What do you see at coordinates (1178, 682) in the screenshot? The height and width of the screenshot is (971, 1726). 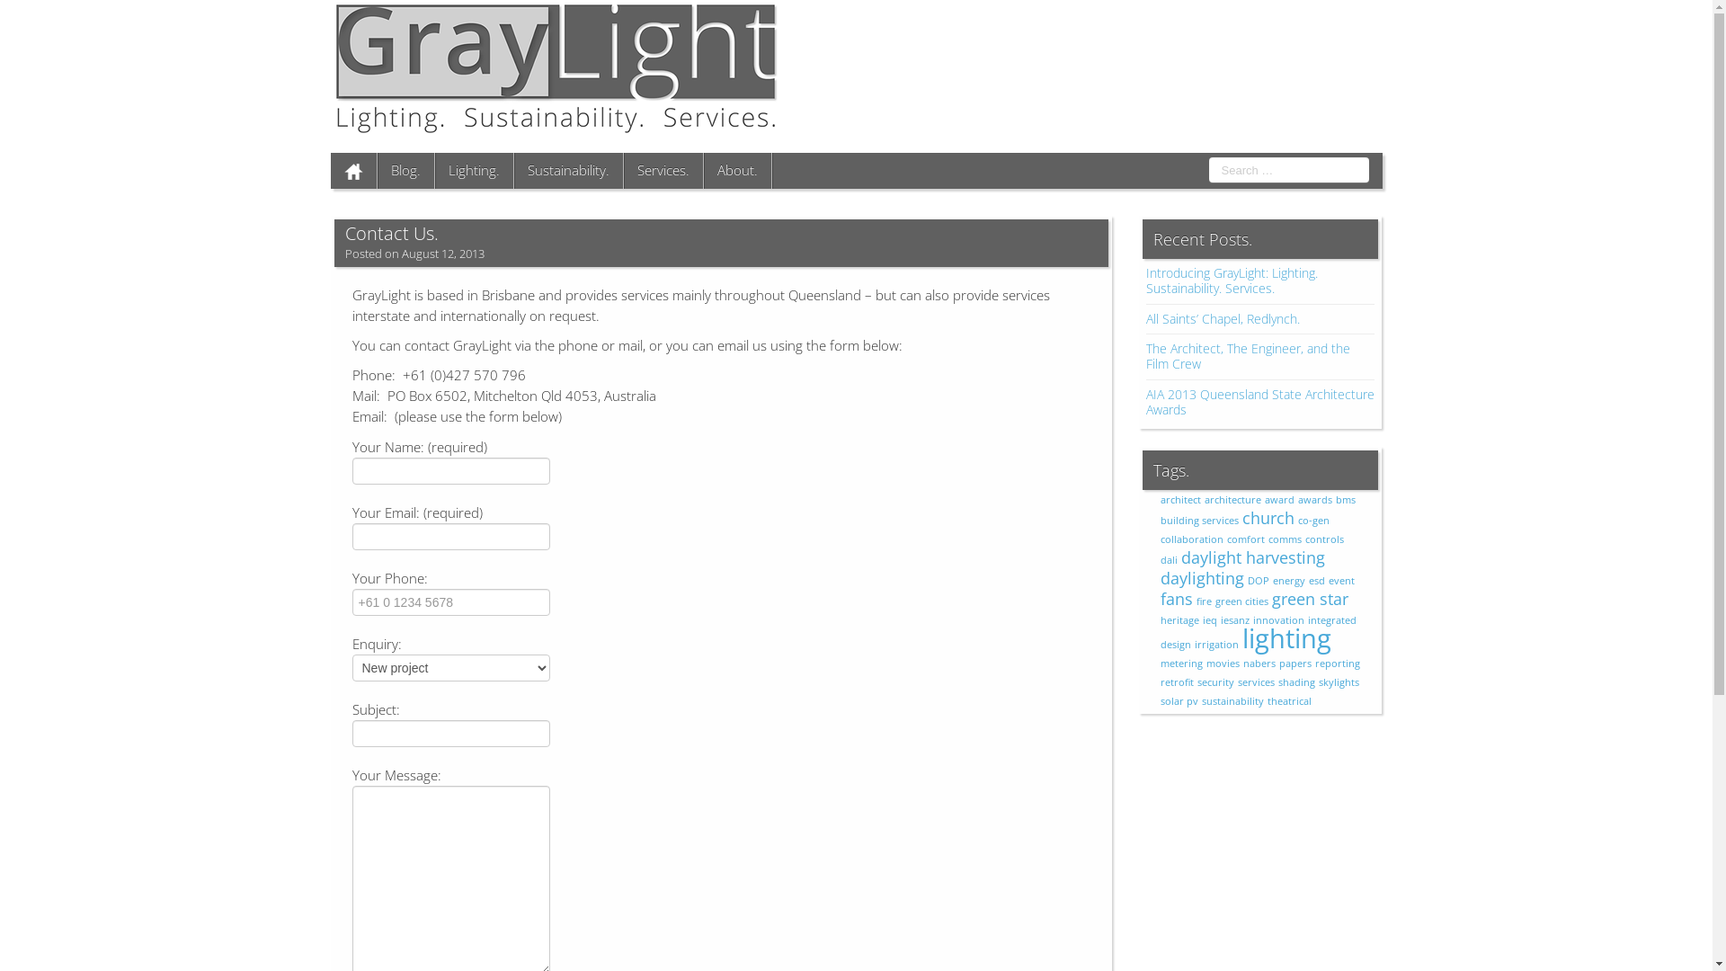 I see `retrofit` at bounding box center [1178, 682].